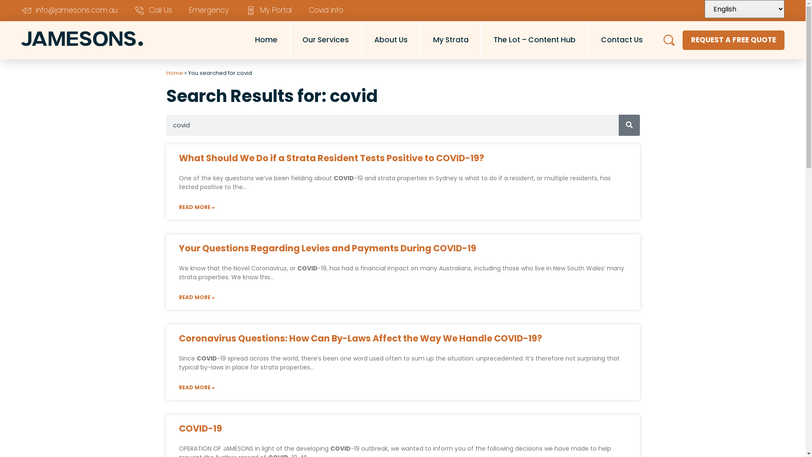 This screenshot has width=812, height=457. I want to click on Emergency, so click(209, 11).